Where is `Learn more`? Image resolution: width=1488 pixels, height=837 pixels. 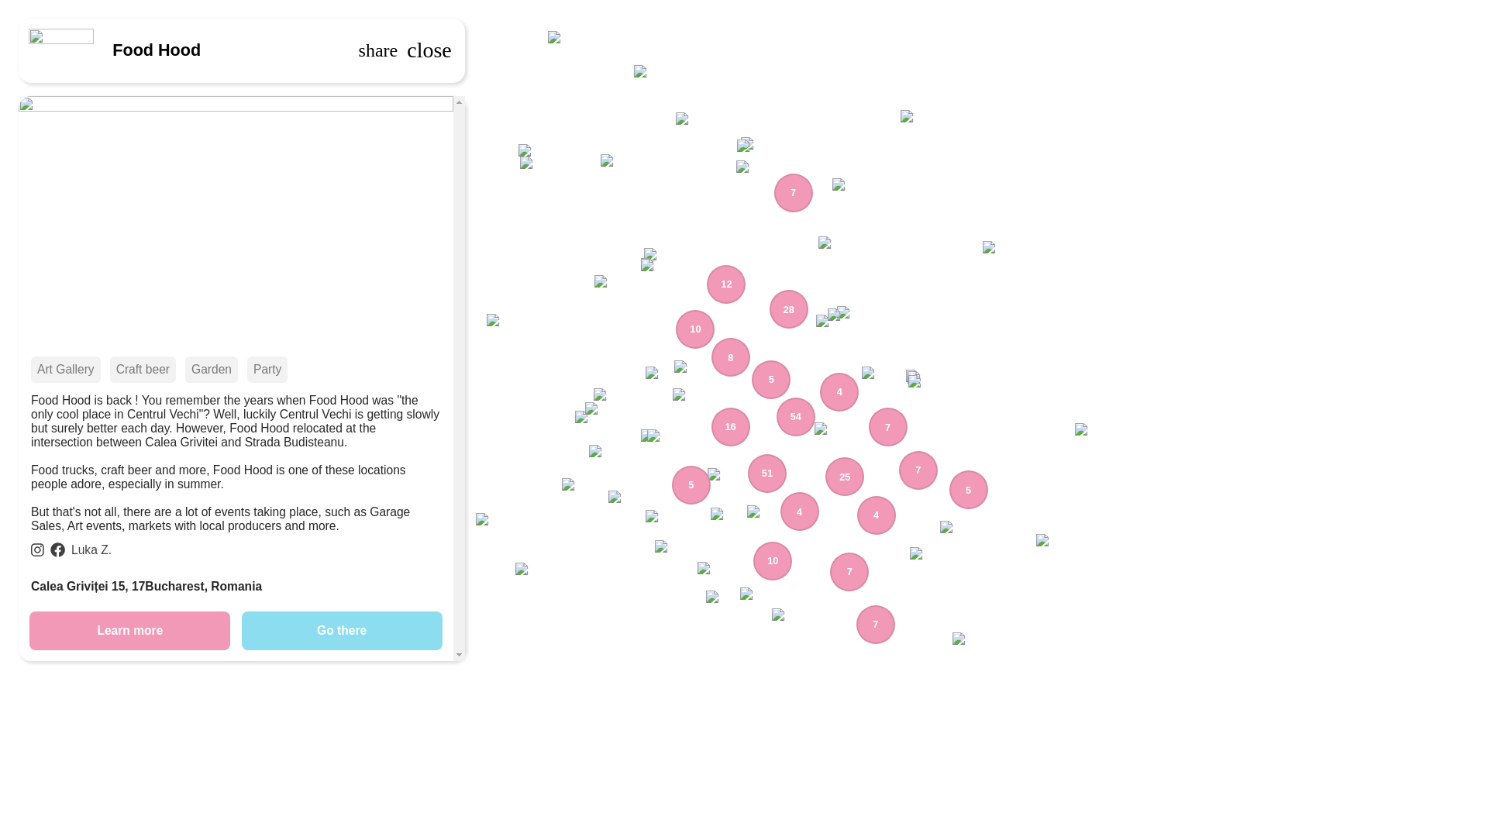 Learn more is located at coordinates (95, 631).